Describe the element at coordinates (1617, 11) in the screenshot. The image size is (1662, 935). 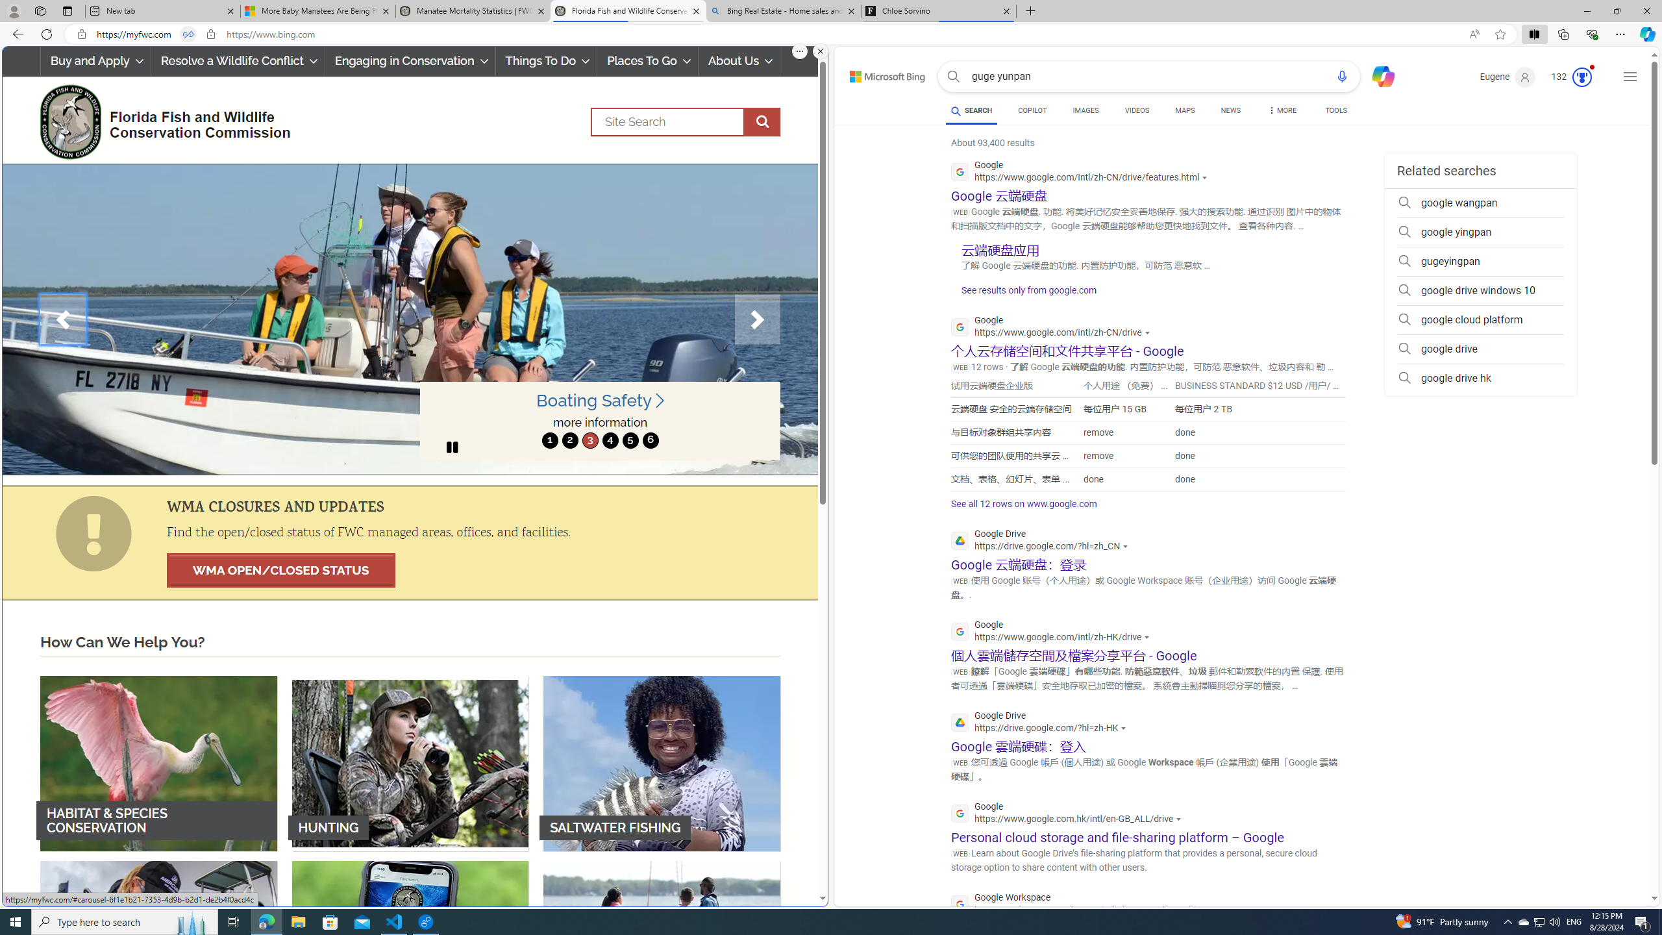
I see `Restore` at that location.